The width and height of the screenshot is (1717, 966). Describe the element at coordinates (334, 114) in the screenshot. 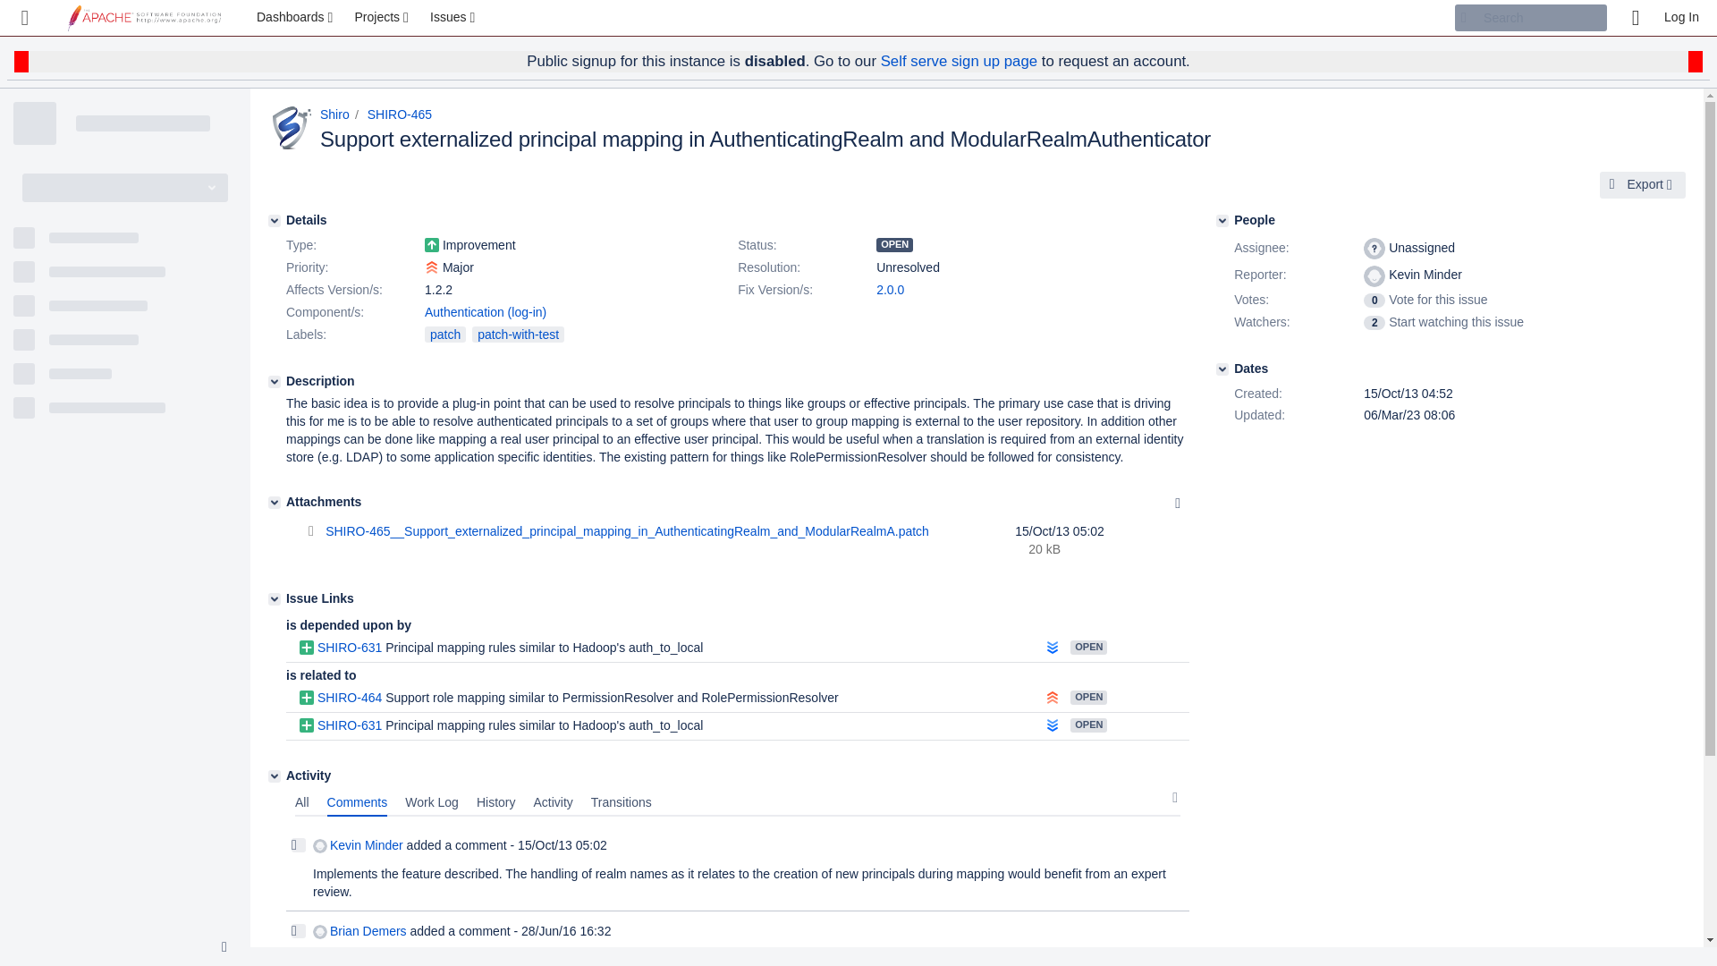

I see `Shiro` at that location.